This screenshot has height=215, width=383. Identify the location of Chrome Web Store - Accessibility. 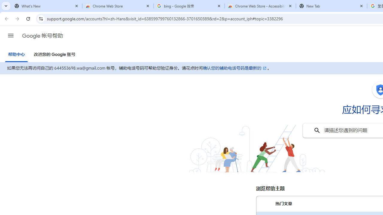
(260, 6).